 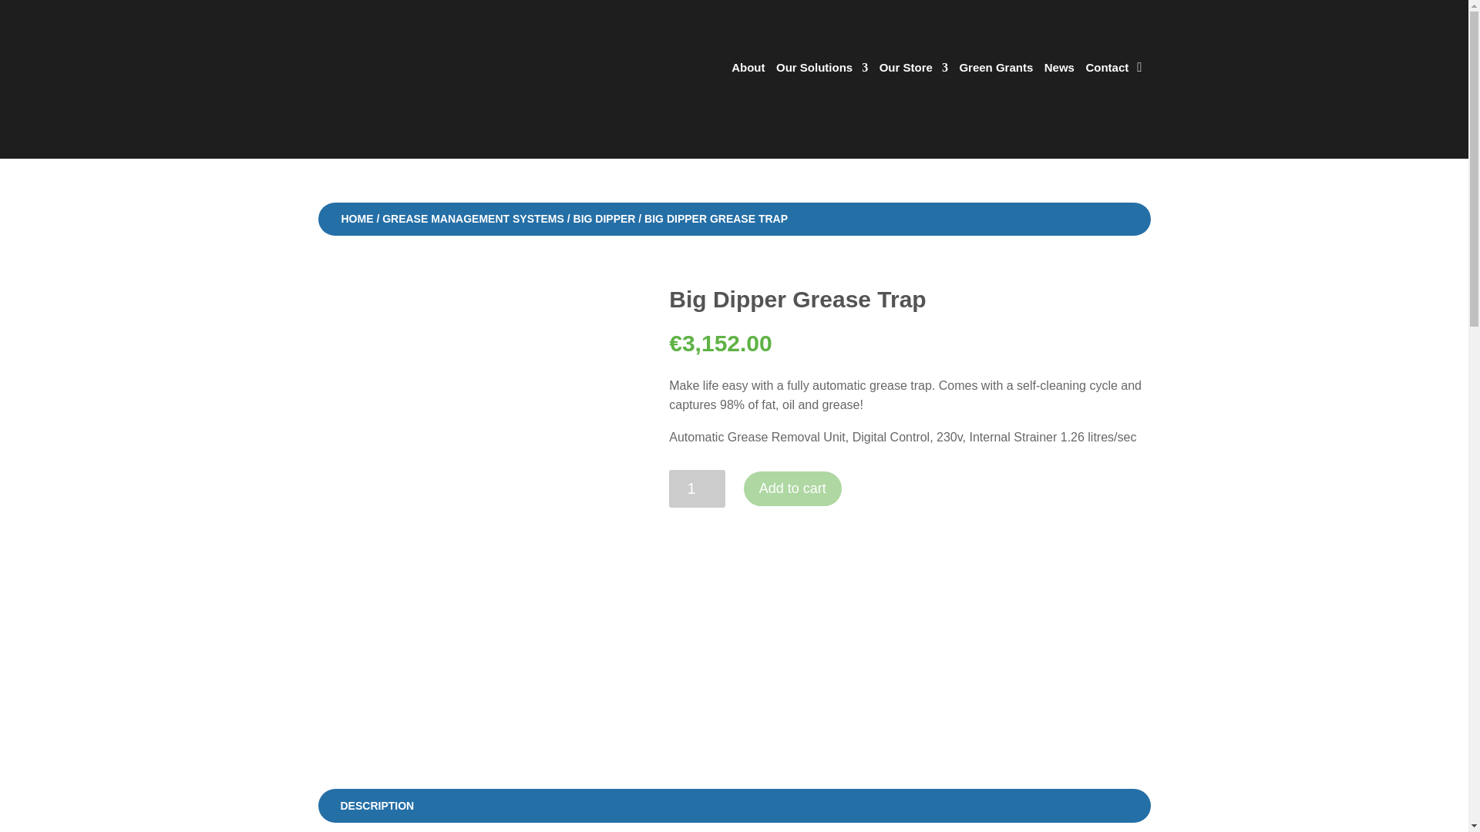 I want to click on Our Store, so click(x=913, y=68).